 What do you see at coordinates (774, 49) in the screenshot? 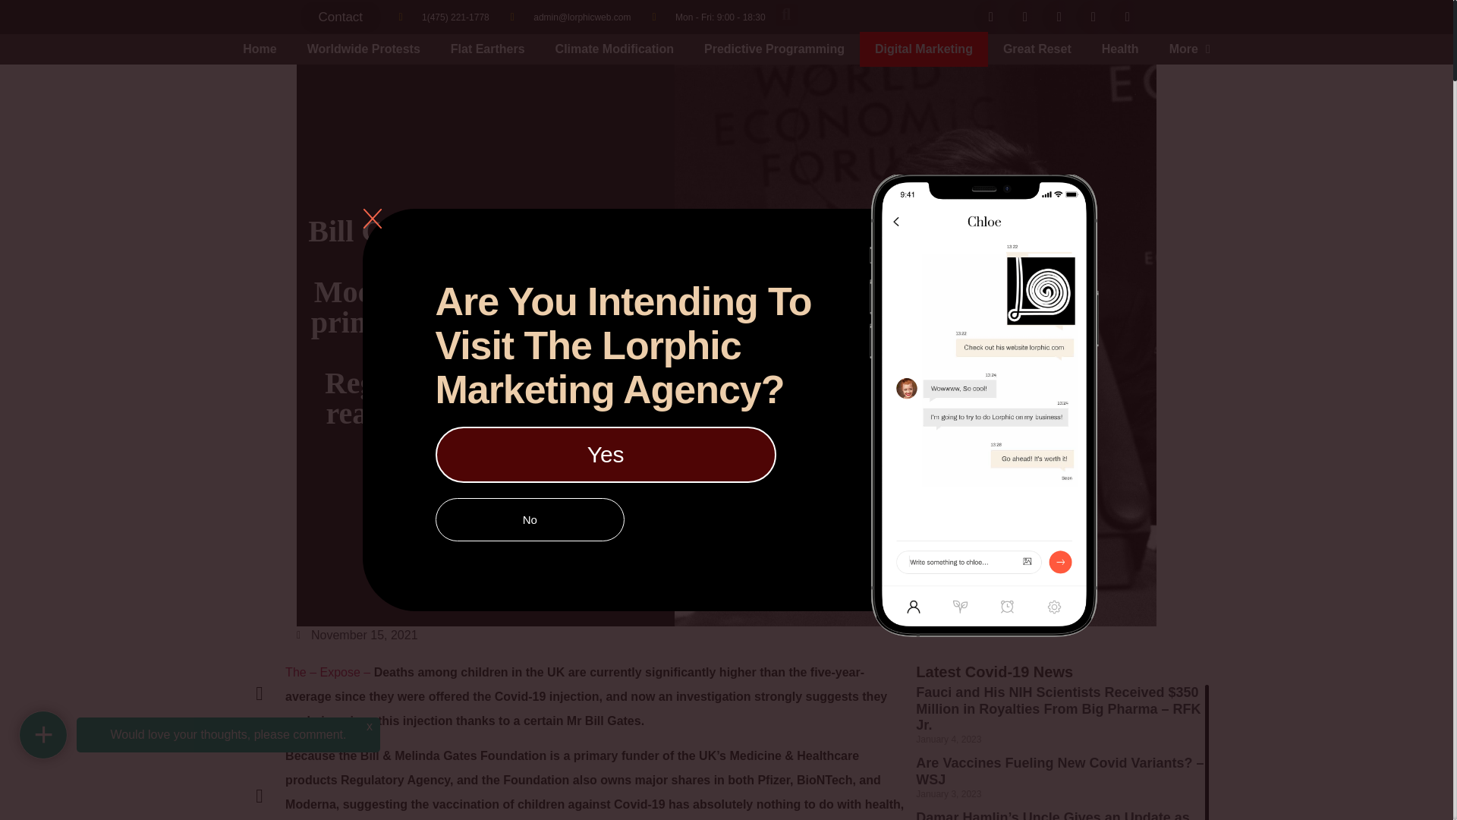
I see `Predictive Programming` at bounding box center [774, 49].